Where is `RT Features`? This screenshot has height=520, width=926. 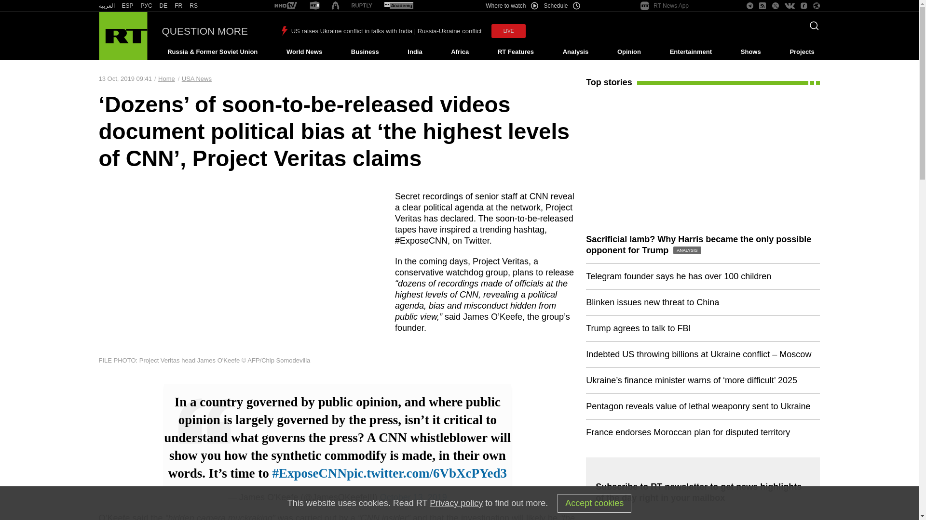 RT Features is located at coordinates (516, 52).